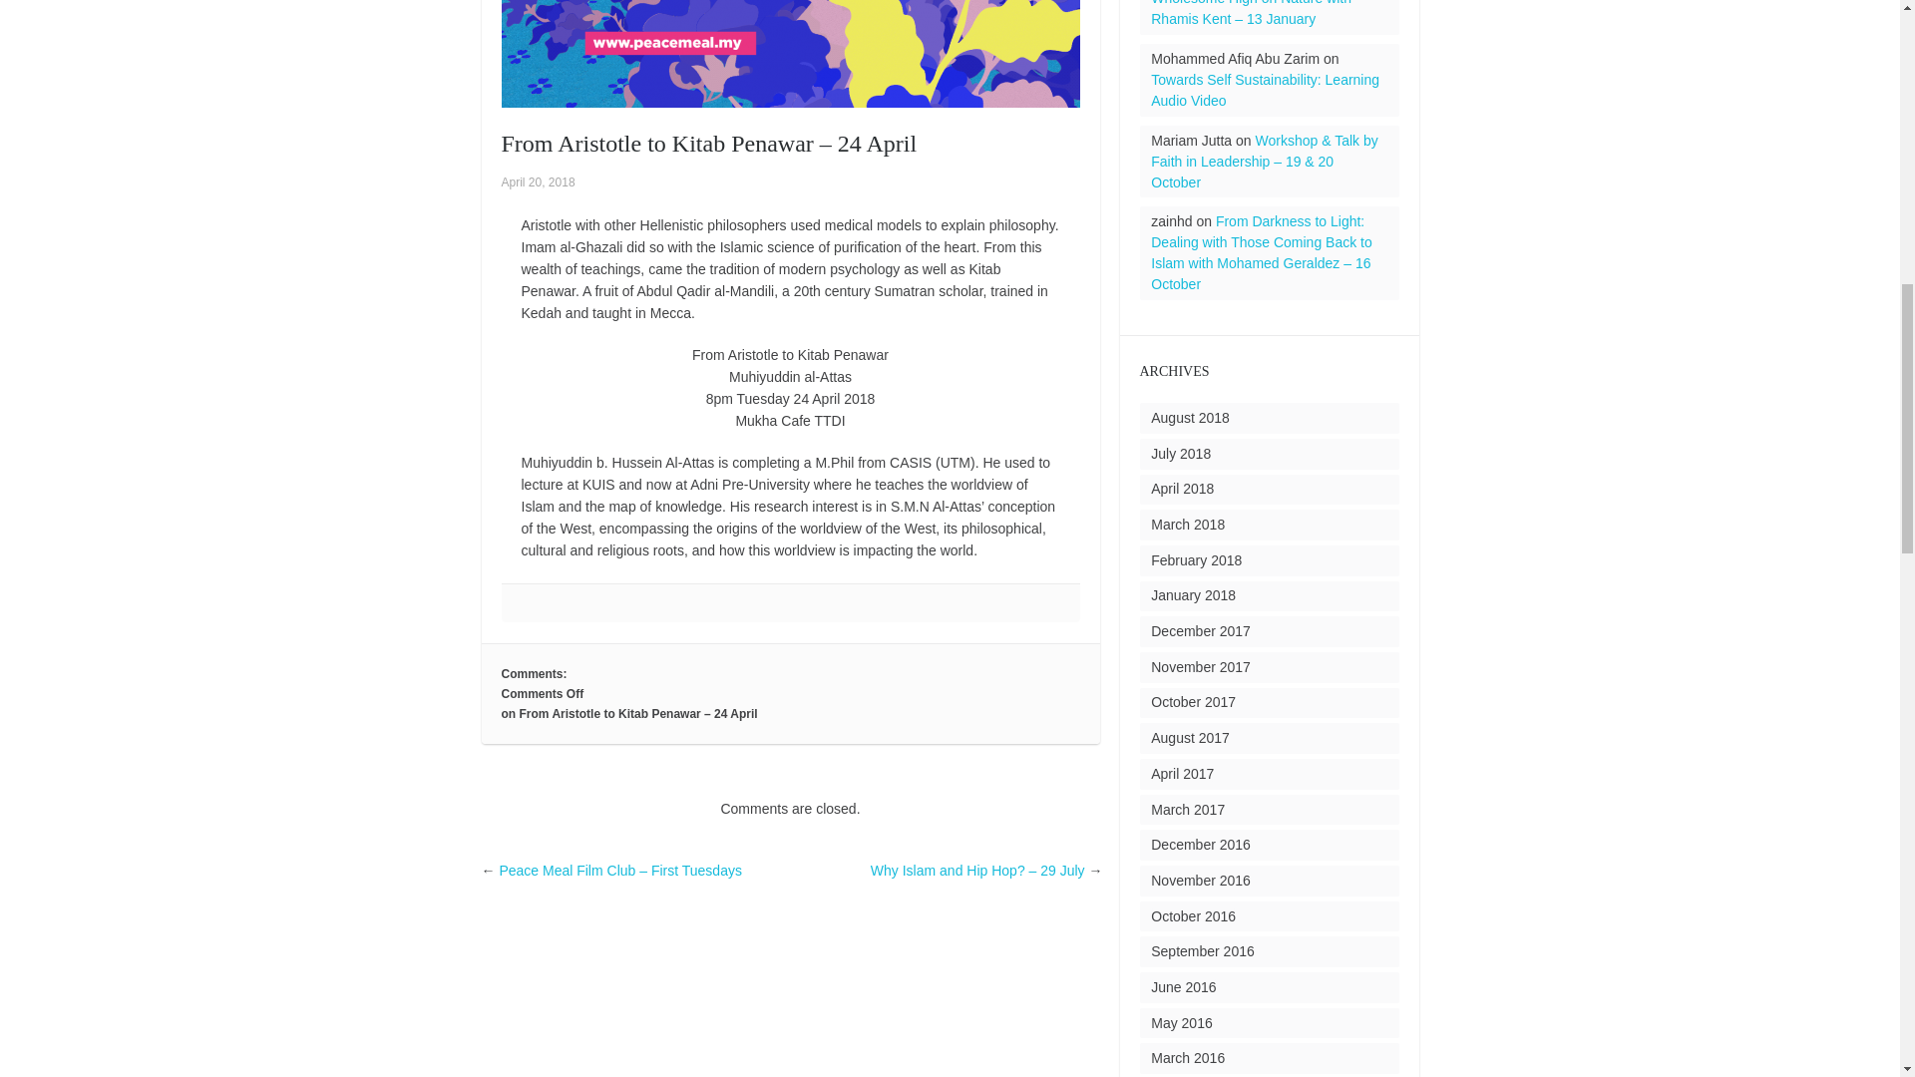 The width and height of the screenshot is (1915, 1077). What do you see at coordinates (1200, 631) in the screenshot?
I see `December 2017` at bounding box center [1200, 631].